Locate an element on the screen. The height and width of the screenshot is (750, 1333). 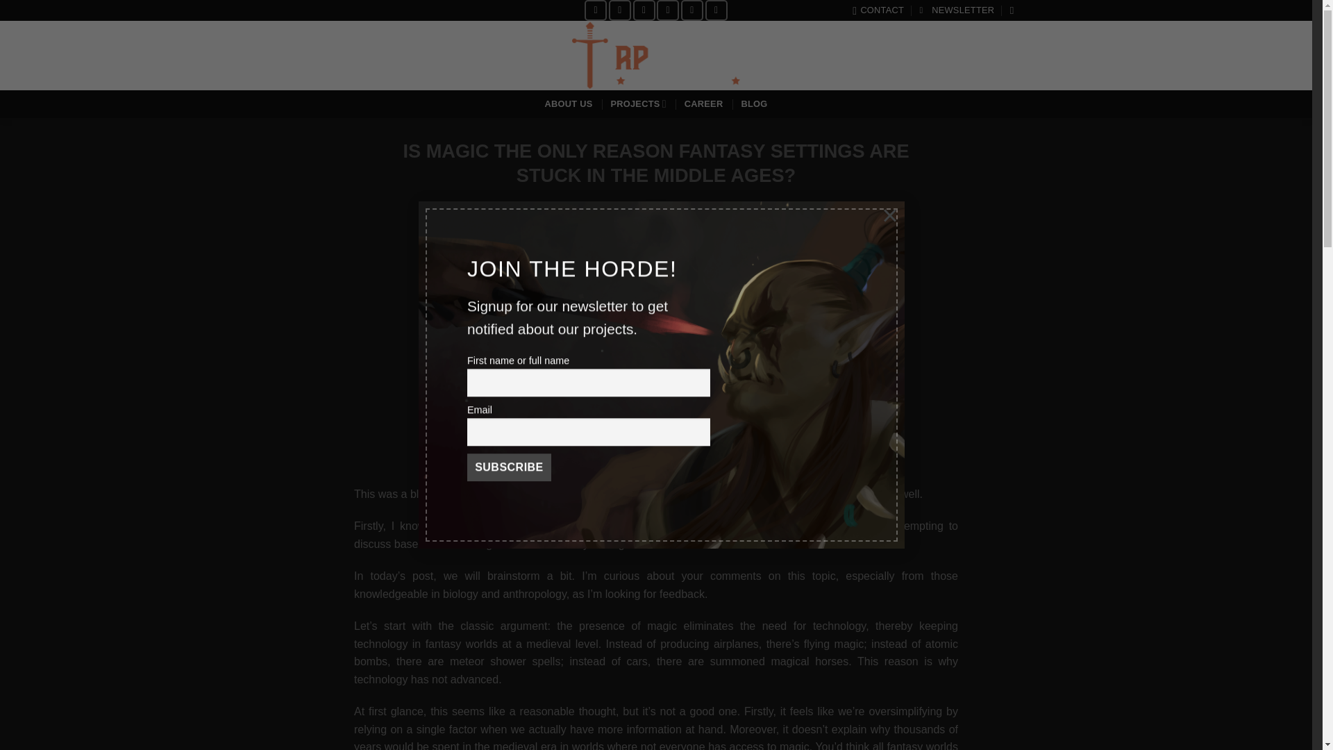
NEWSLETTER is located at coordinates (957, 10).